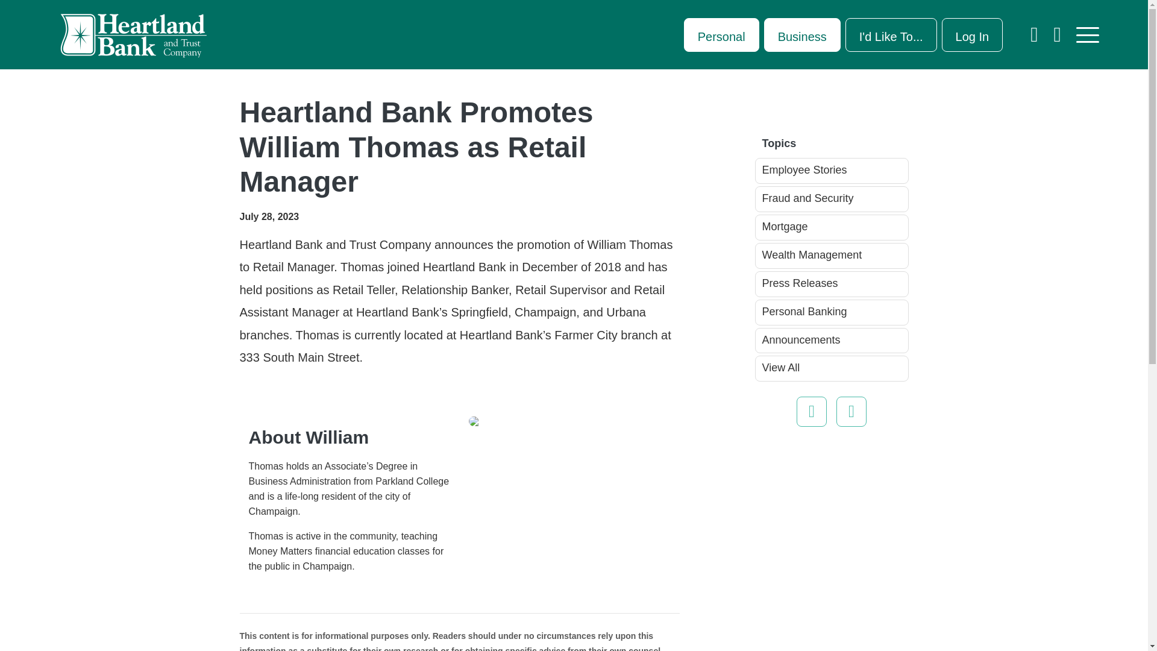 Image resolution: width=1157 pixels, height=651 pixels. I want to click on Main Navigation, so click(1088, 35).